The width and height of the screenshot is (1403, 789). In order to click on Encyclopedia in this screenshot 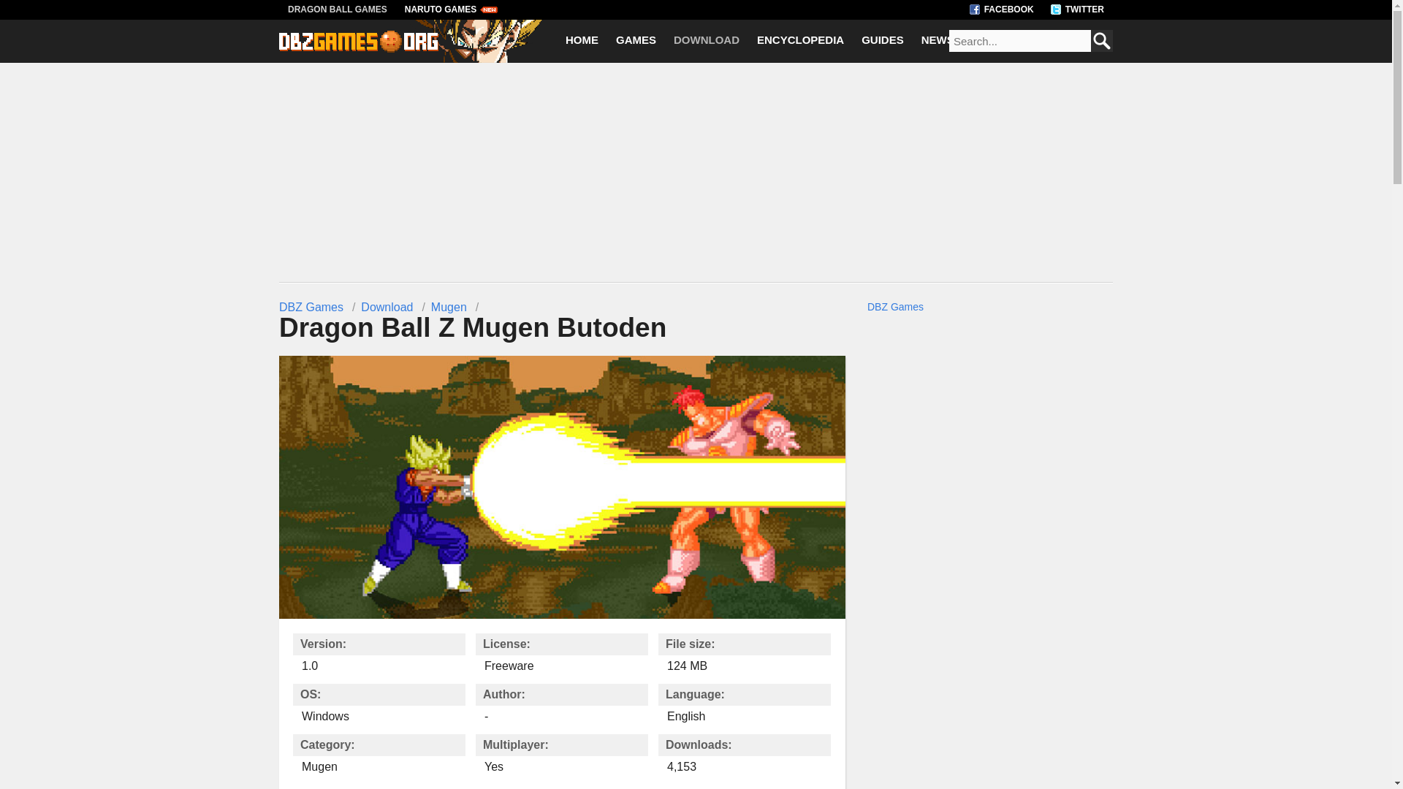, I will do `click(800, 41)`.